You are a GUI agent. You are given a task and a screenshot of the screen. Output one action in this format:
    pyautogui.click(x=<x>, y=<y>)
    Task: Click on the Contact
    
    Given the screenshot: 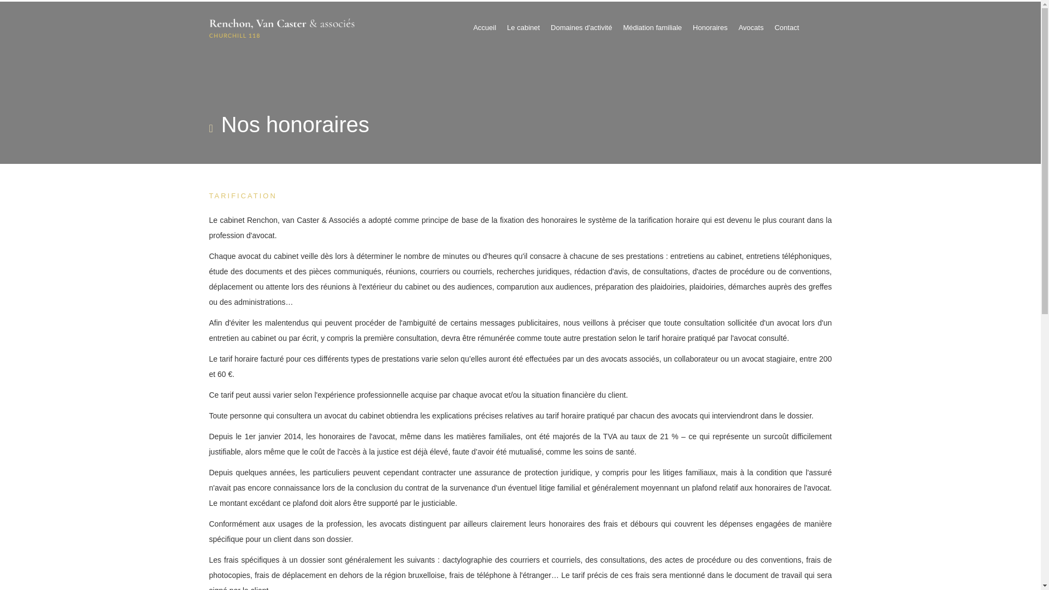 What is the action you would take?
    pyautogui.click(x=787, y=28)
    